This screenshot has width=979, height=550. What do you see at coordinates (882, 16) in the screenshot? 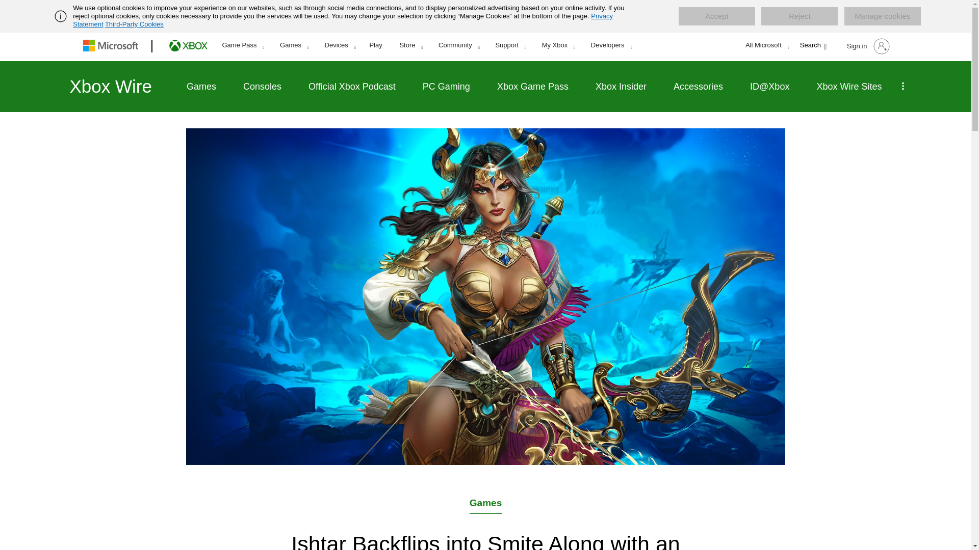
I see `Manage cookies` at bounding box center [882, 16].